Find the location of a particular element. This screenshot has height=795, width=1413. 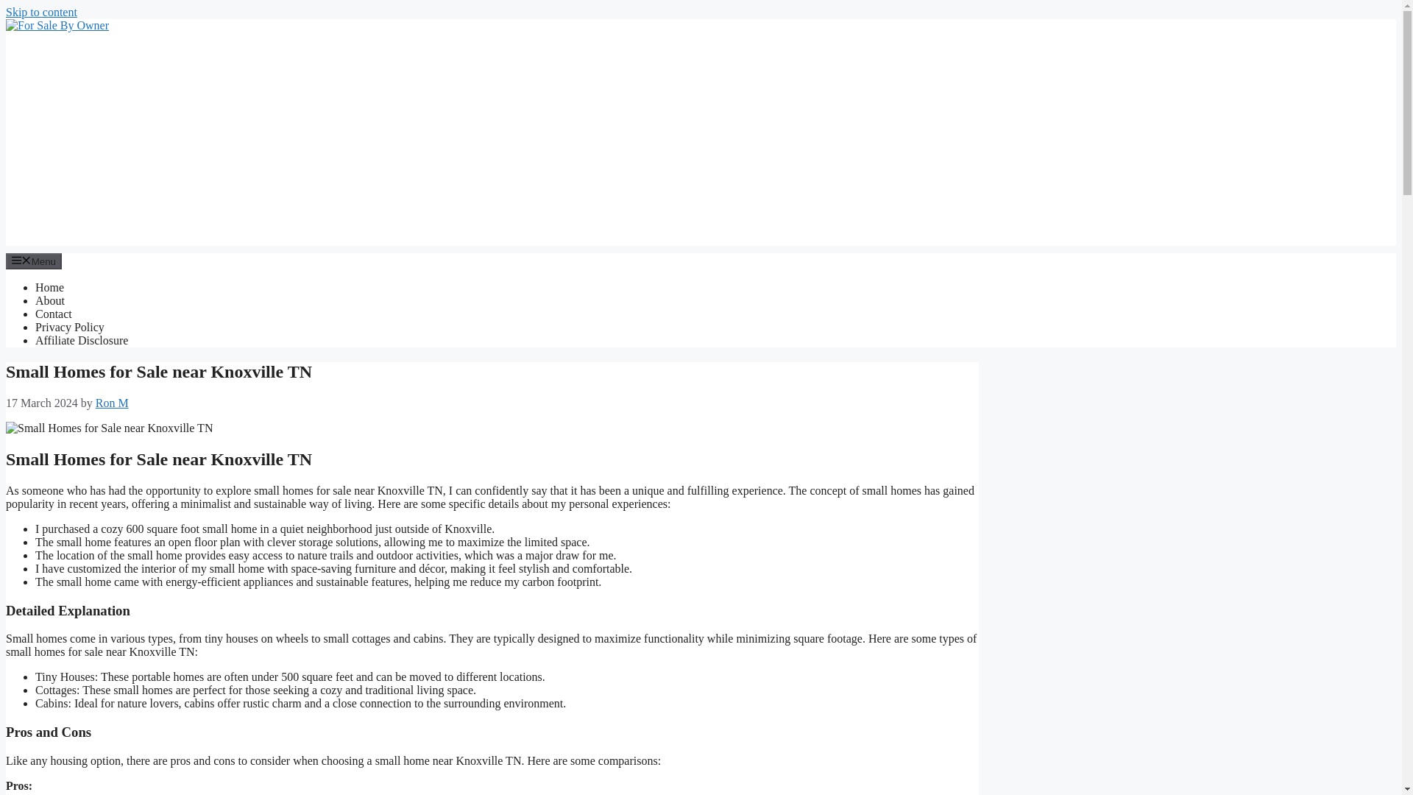

Home is located at coordinates (49, 287).